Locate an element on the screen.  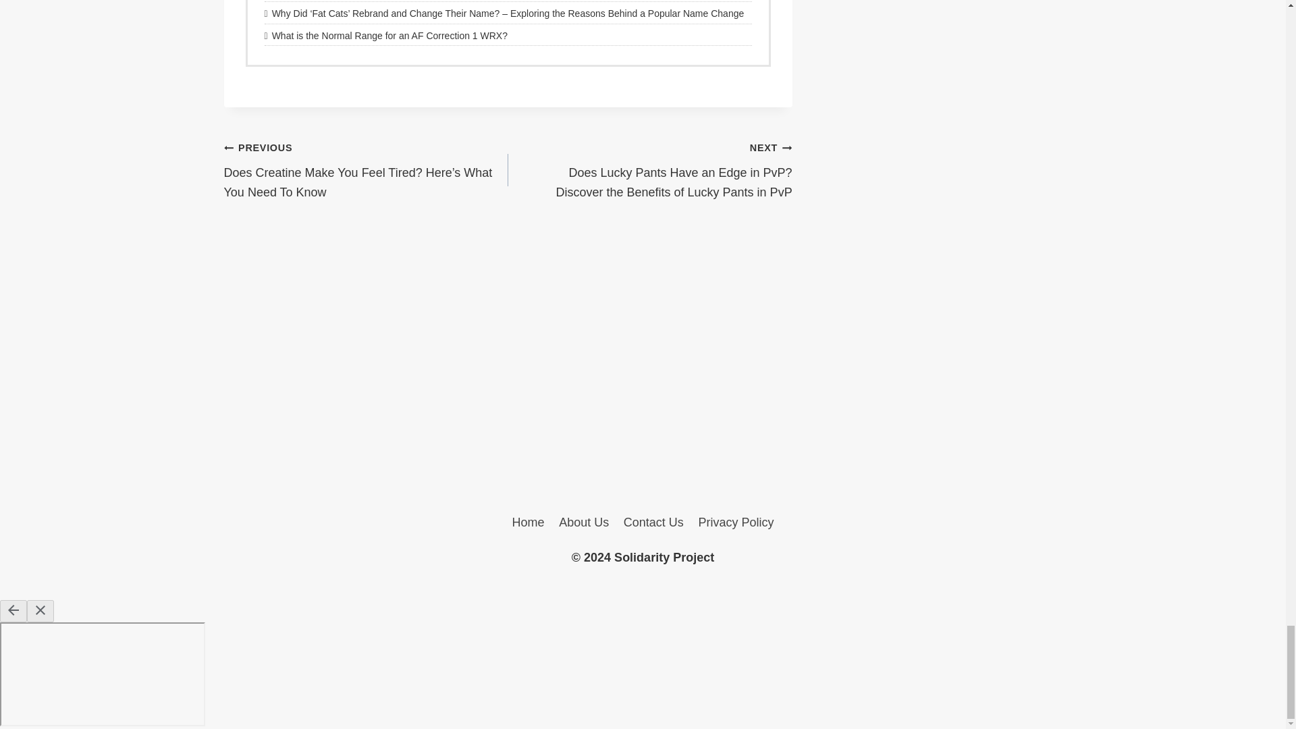
Privacy Policy is located at coordinates (736, 522).